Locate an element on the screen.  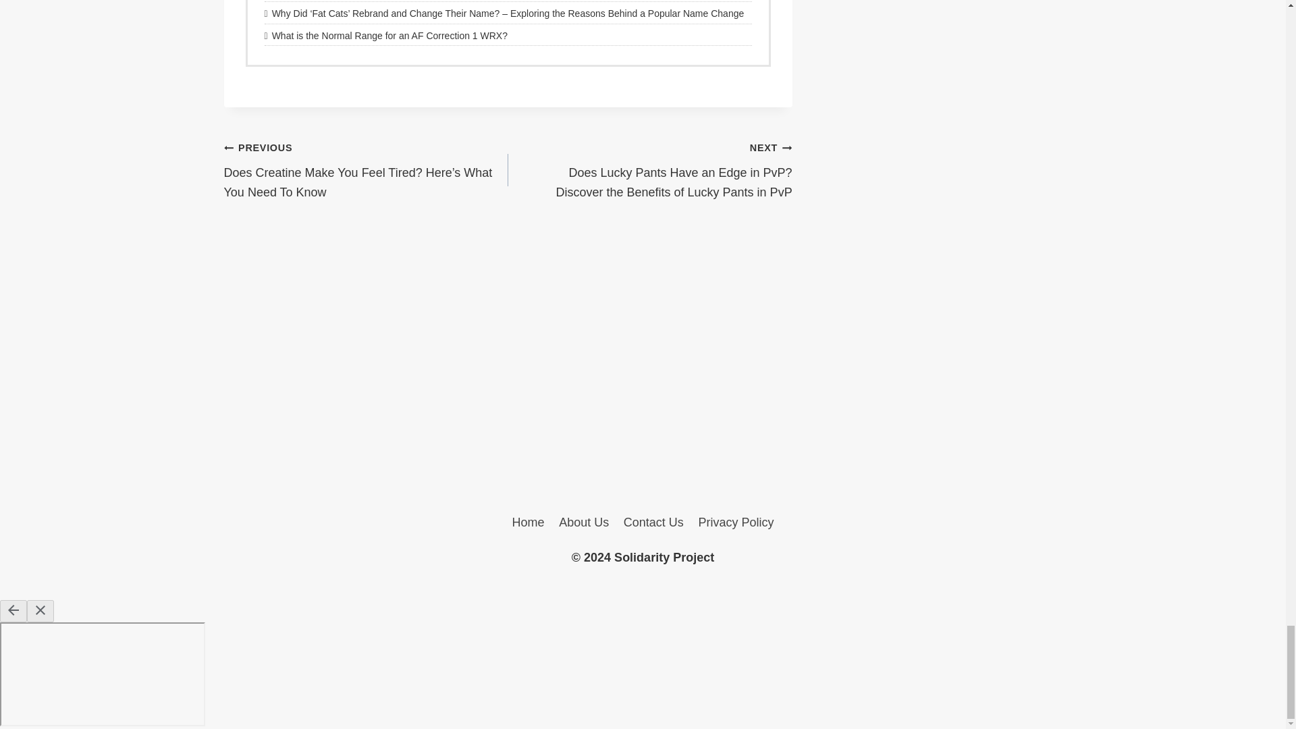
Privacy Policy is located at coordinates (736, 522).